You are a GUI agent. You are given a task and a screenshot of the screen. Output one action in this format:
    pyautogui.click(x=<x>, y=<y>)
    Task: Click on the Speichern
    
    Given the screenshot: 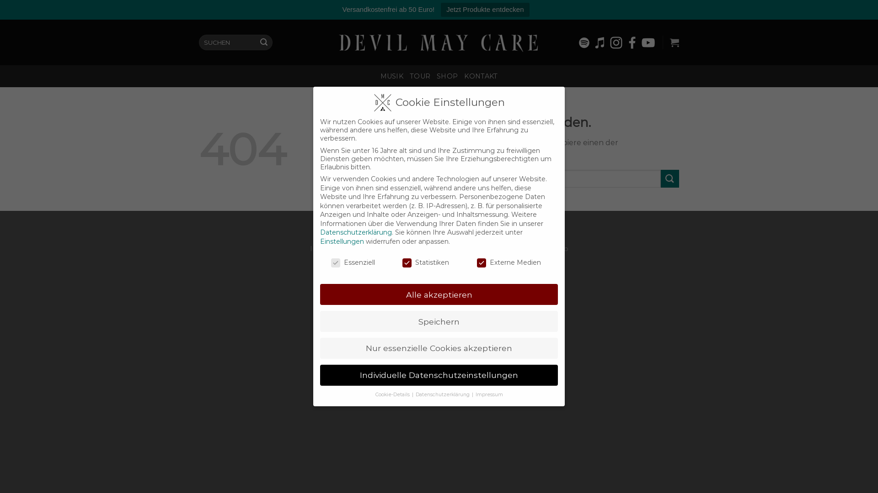 What is the action you would take?
    pyautogui.click(x=439, y=321)
    